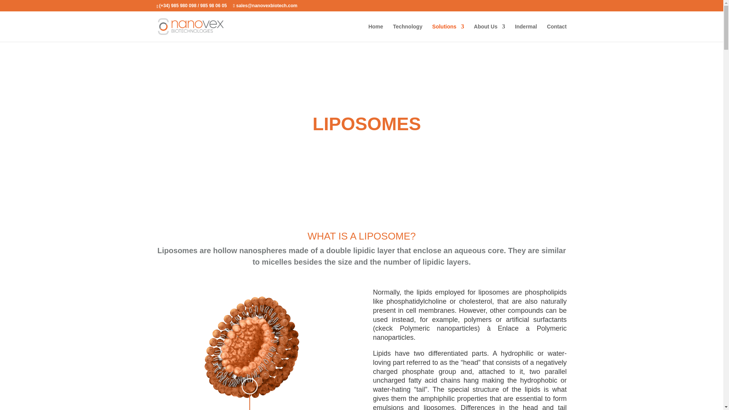 This screenshot has height=410, width=729. Describe the element at coordinates (448, 33) in the screenshot. I see `Solutions` at that location.